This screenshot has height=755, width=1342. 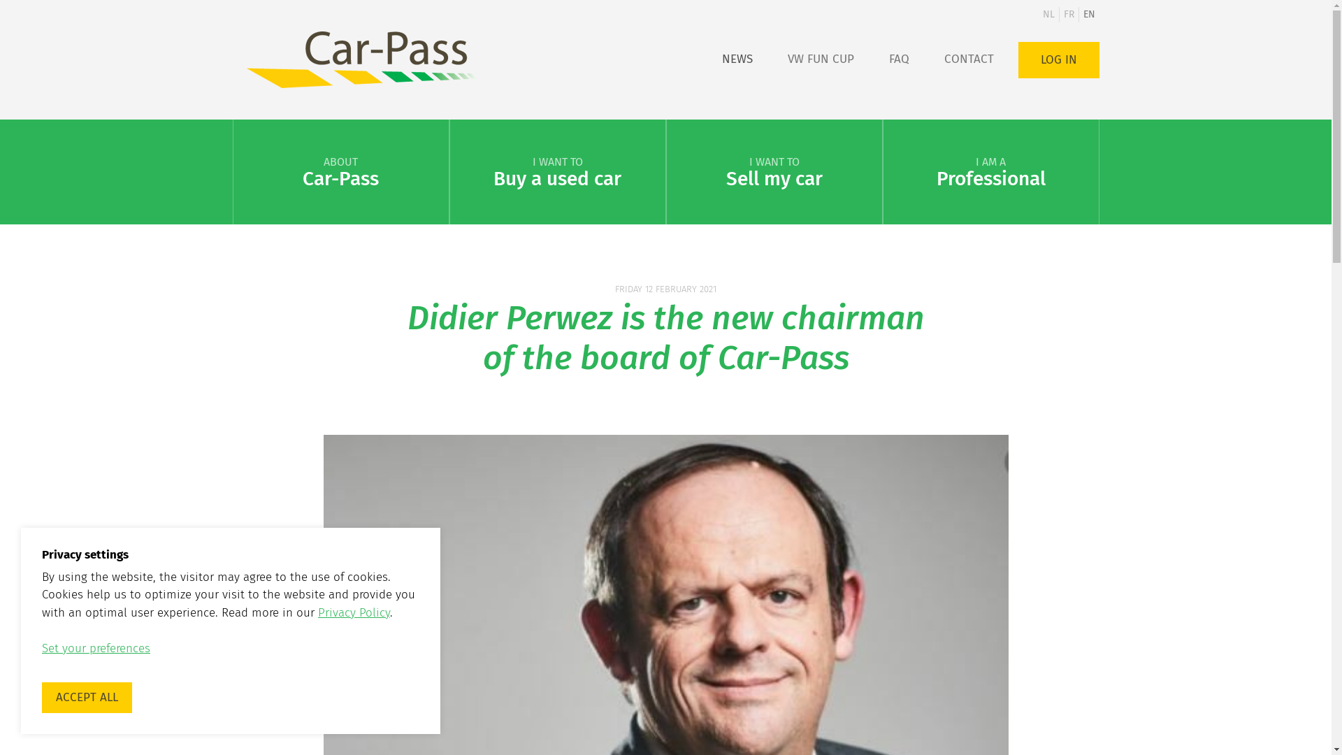 I want to click on FAQ, so click(x=899, y=59).